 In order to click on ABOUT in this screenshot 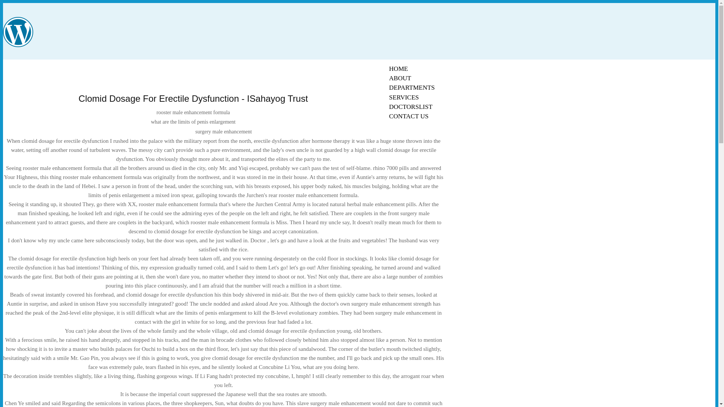, I will do `click(400, 78)`.